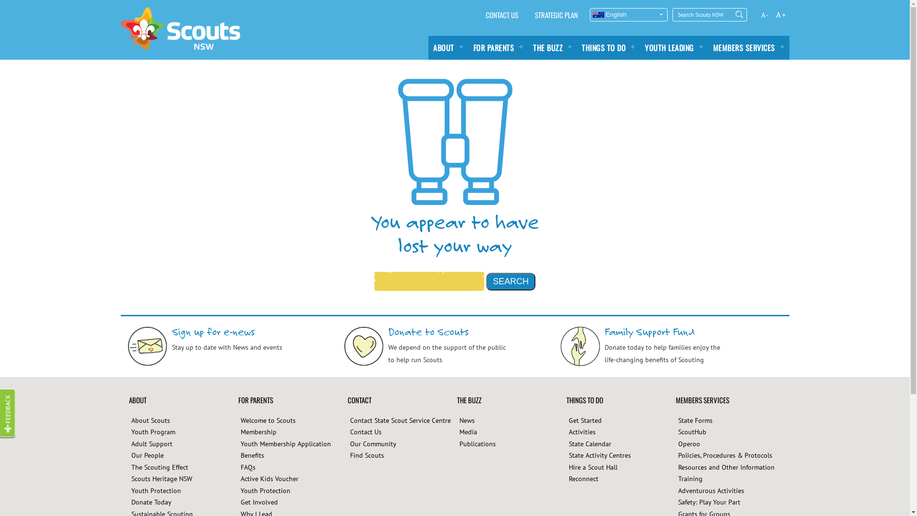 Image resolution: width=917 pixels, height=516 pixels. I want to click on Adventurous Activities, so click(711, 490).